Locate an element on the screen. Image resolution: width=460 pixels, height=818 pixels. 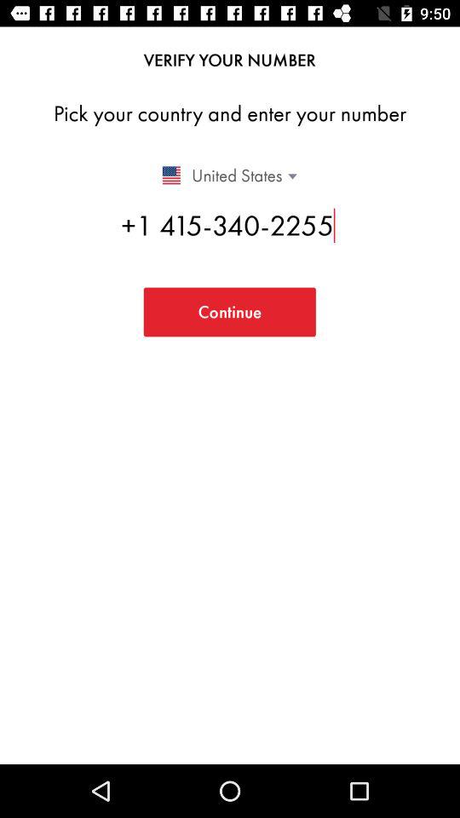
choose 1 415 340 is located at coordinates (230, 225).